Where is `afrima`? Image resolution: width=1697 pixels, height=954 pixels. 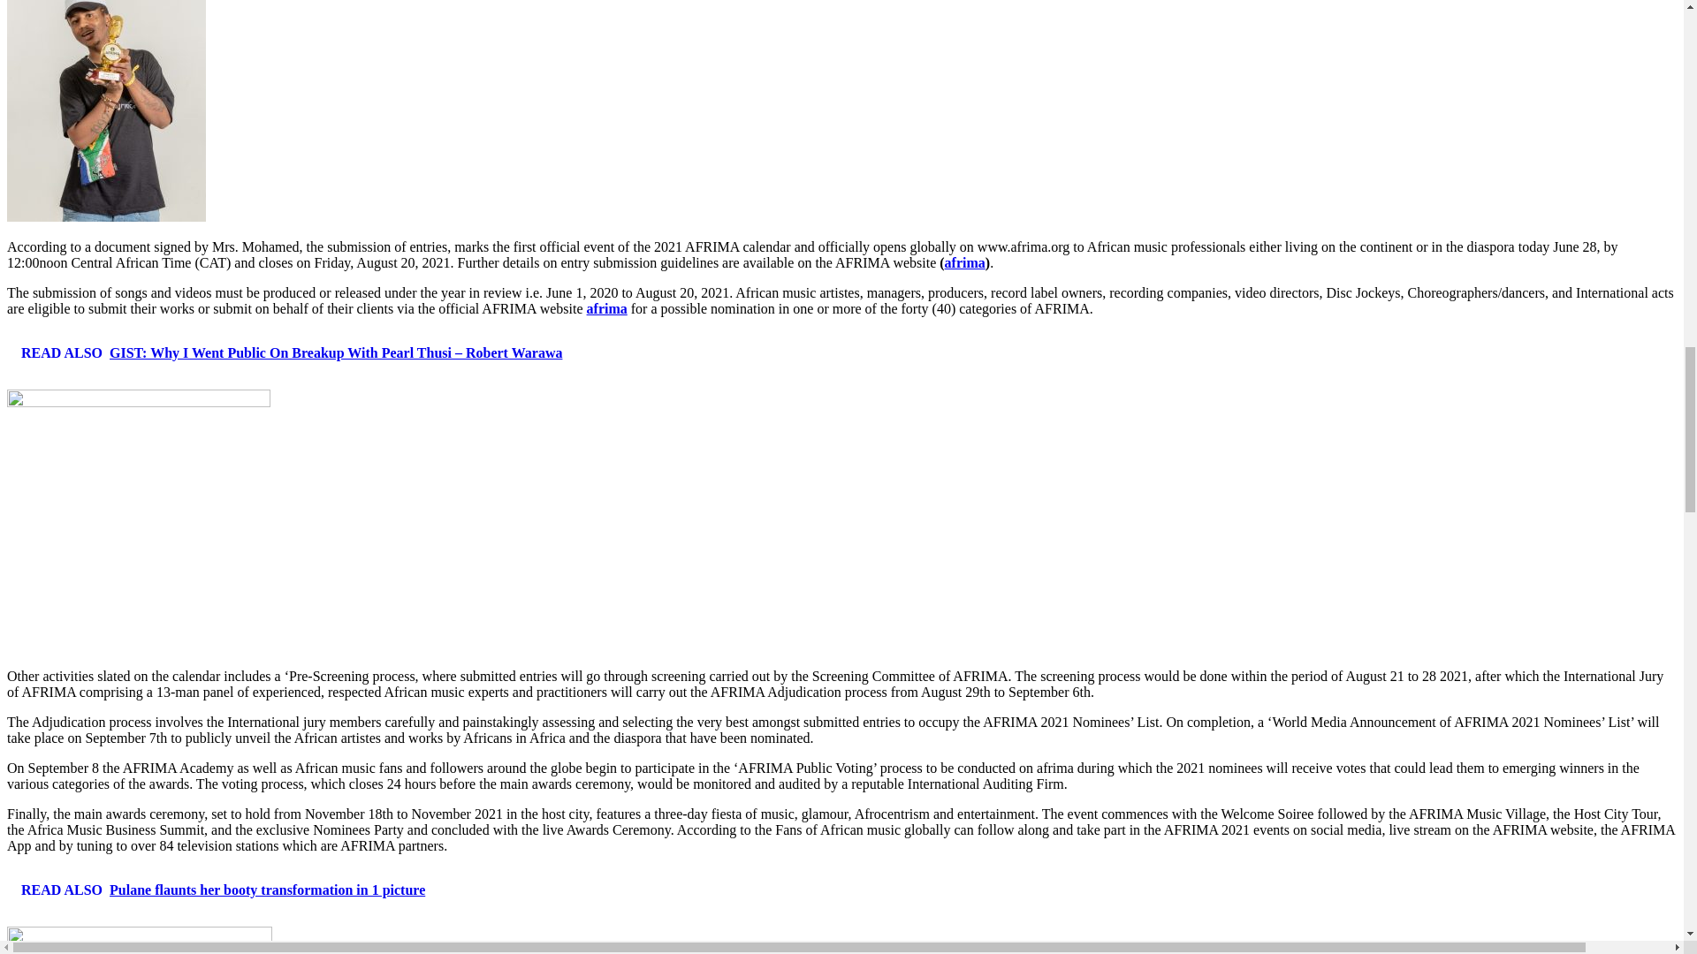
afrima is located at coordinates (965, 262).